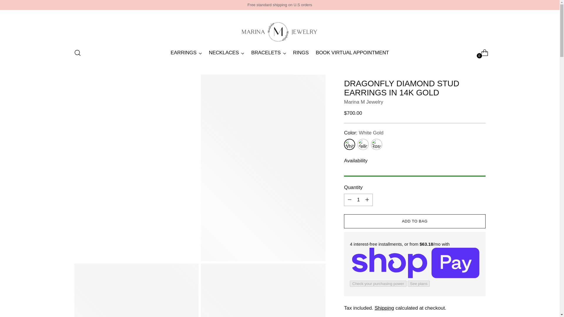  Describe the element at coordinates (363, 102) in the screenshot. I see `Marina M Jewelry` at that location.